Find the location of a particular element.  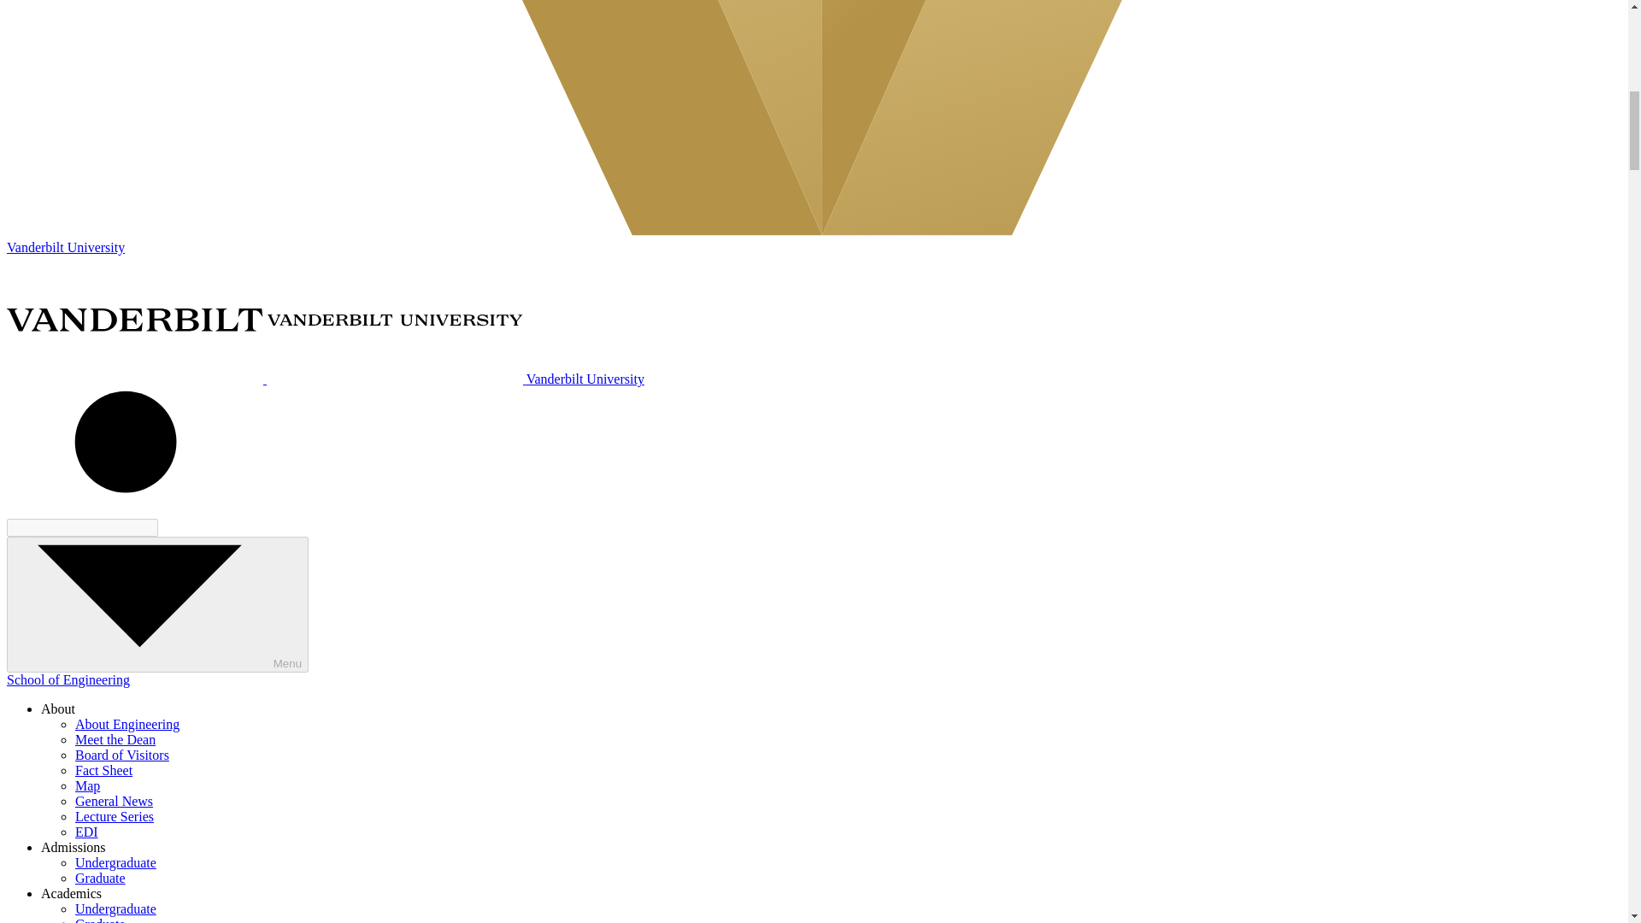

EDI is located at coordinates (87, 832).